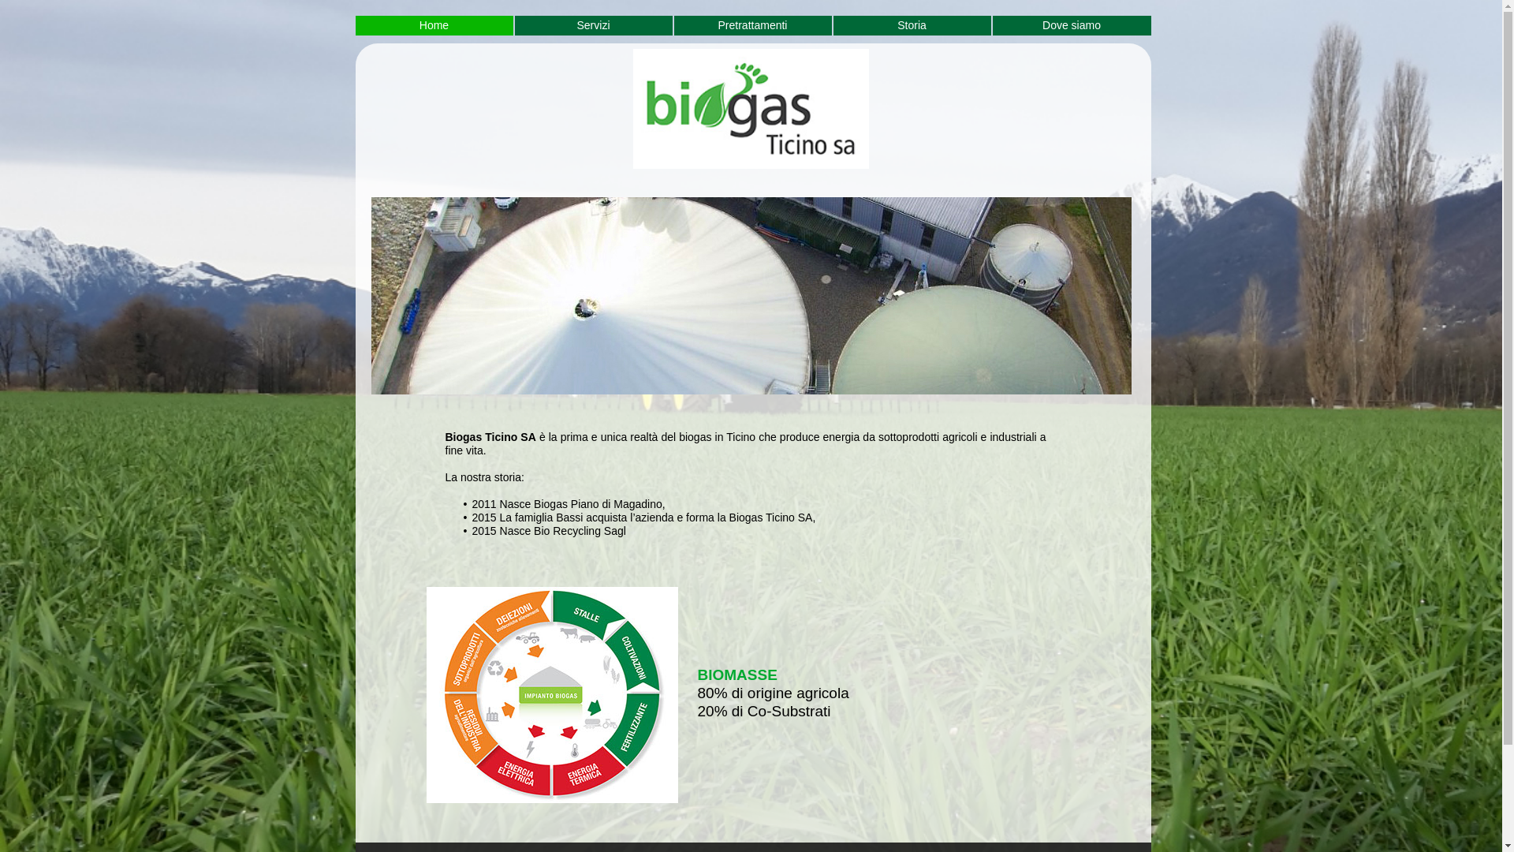 This screenshot has height=852, width=1514. I want to click on Pretrattamenti, so click(752, 25).